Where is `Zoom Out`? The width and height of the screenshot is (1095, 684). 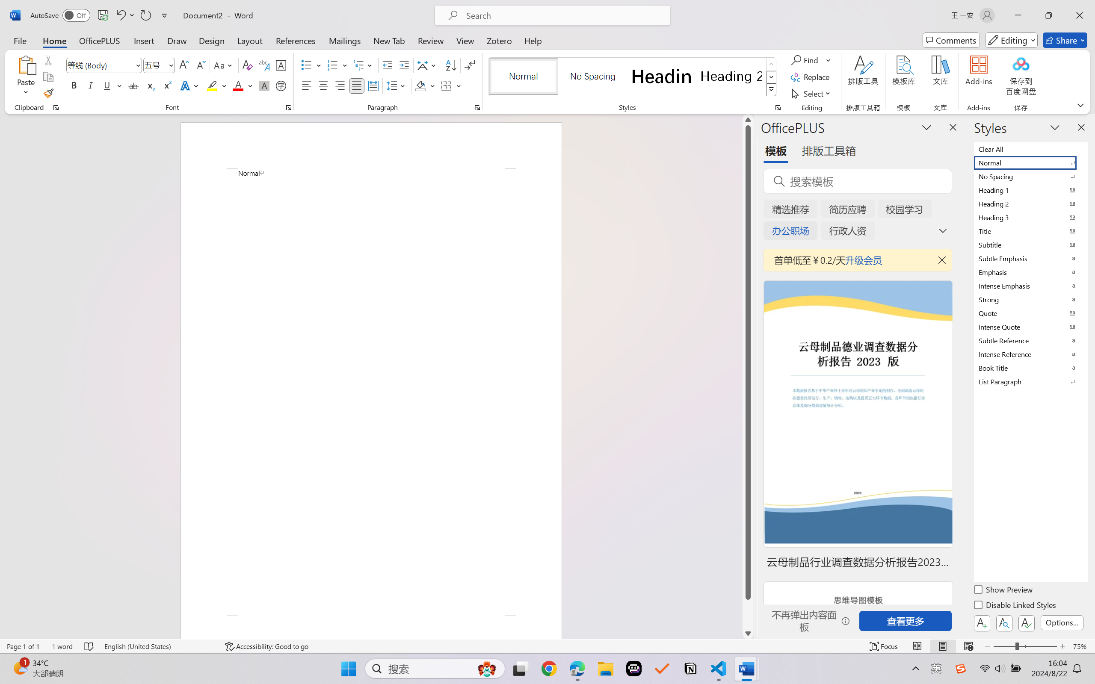
Zoom Out is located at coordinates (1004, 646).